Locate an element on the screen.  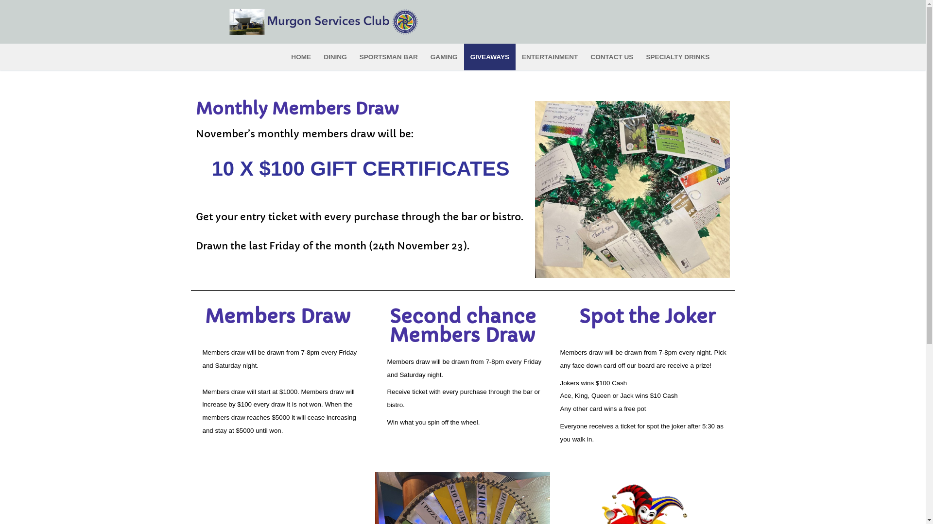
DINING is located at coordinates (335, 57).